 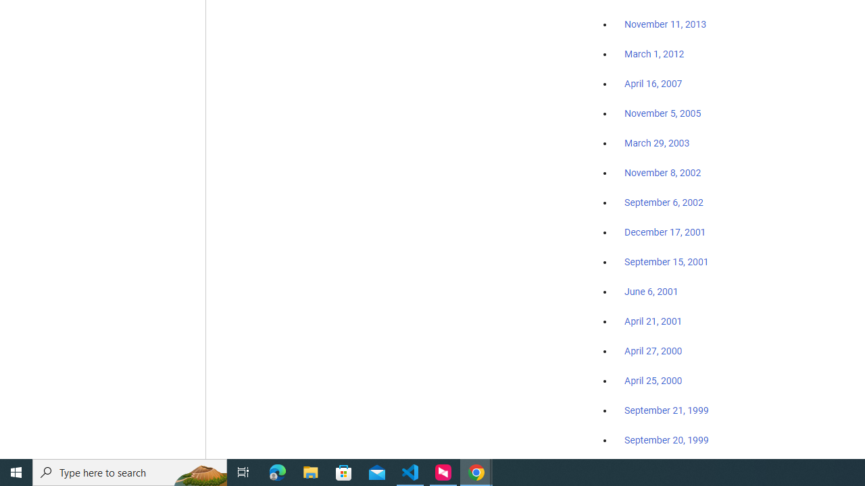 I want to click on April 25, 2000, so click(x=653, y=381).